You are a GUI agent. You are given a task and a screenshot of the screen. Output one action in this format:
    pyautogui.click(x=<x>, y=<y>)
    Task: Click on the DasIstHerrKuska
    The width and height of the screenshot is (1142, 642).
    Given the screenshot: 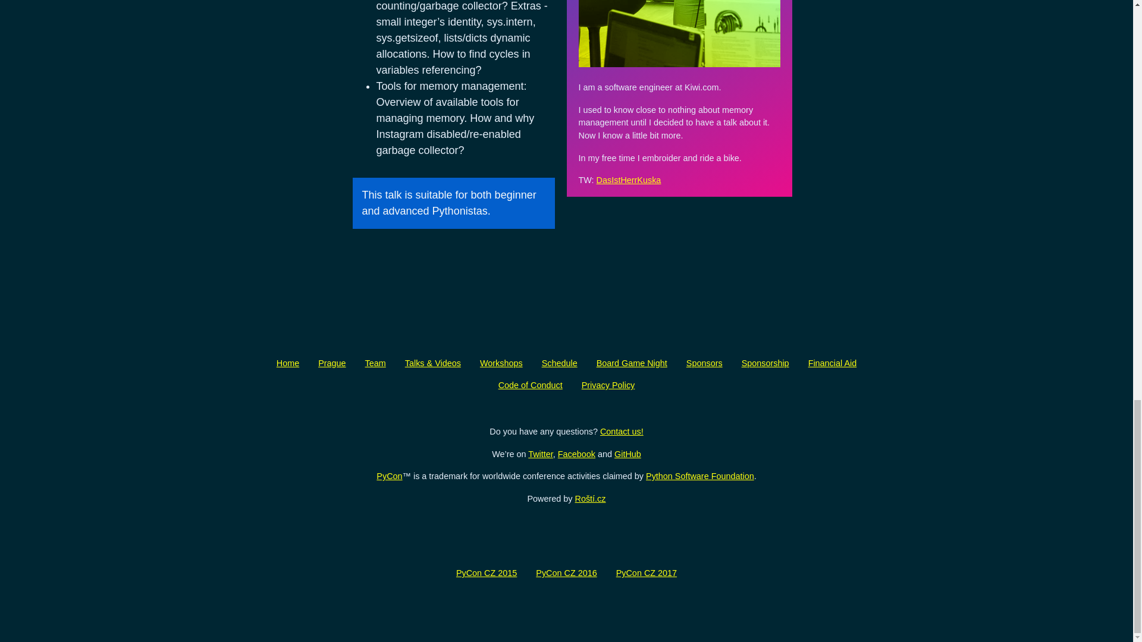 What is the action you would take?
    pyautogui.click(x=628, y=180)
    